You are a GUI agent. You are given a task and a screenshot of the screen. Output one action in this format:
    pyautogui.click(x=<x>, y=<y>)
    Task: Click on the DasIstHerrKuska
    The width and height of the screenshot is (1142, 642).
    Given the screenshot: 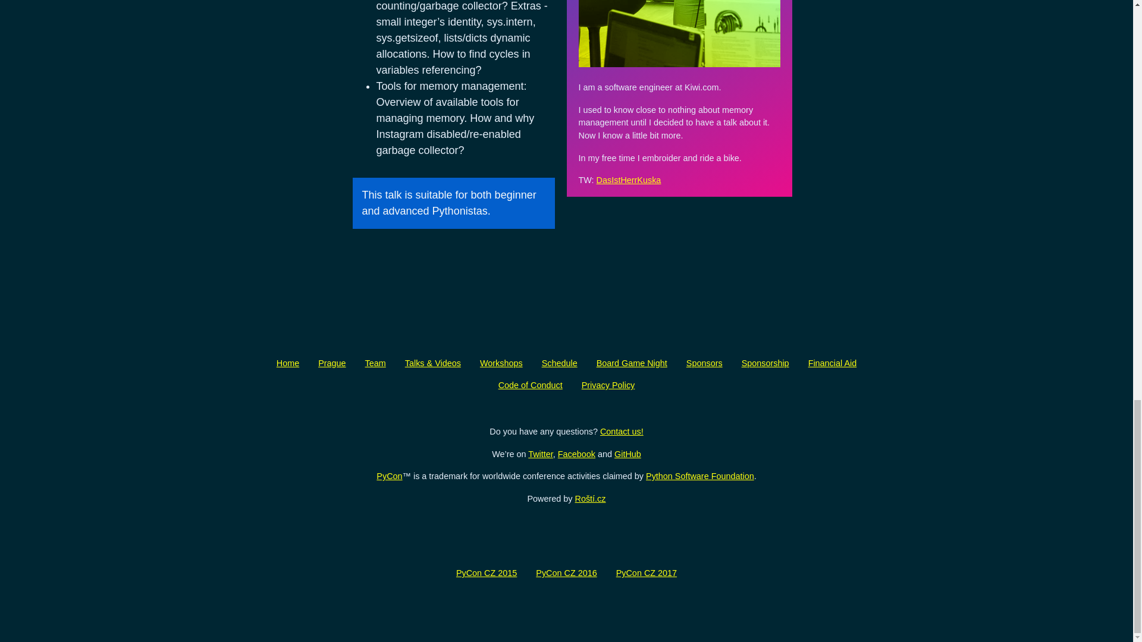 What is the action you would take?
    pyautogui.click(x=628, y=180)
    